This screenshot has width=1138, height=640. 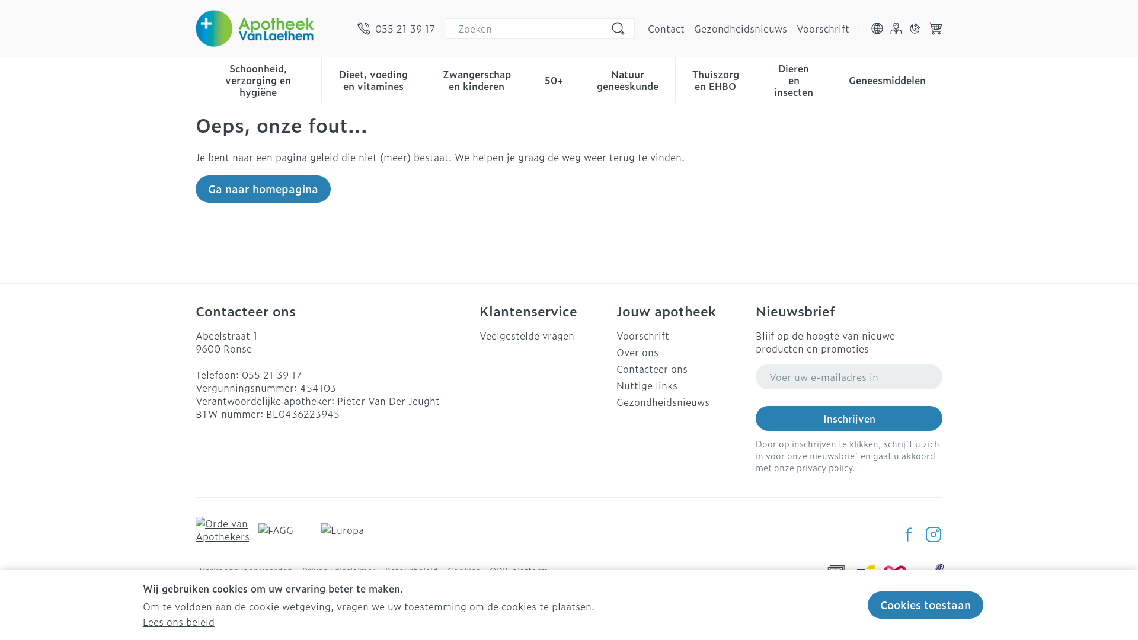 What do you see at coordinates (877, 28) in the screenshot?
I see `Talen` at bounding box center [877, 28].